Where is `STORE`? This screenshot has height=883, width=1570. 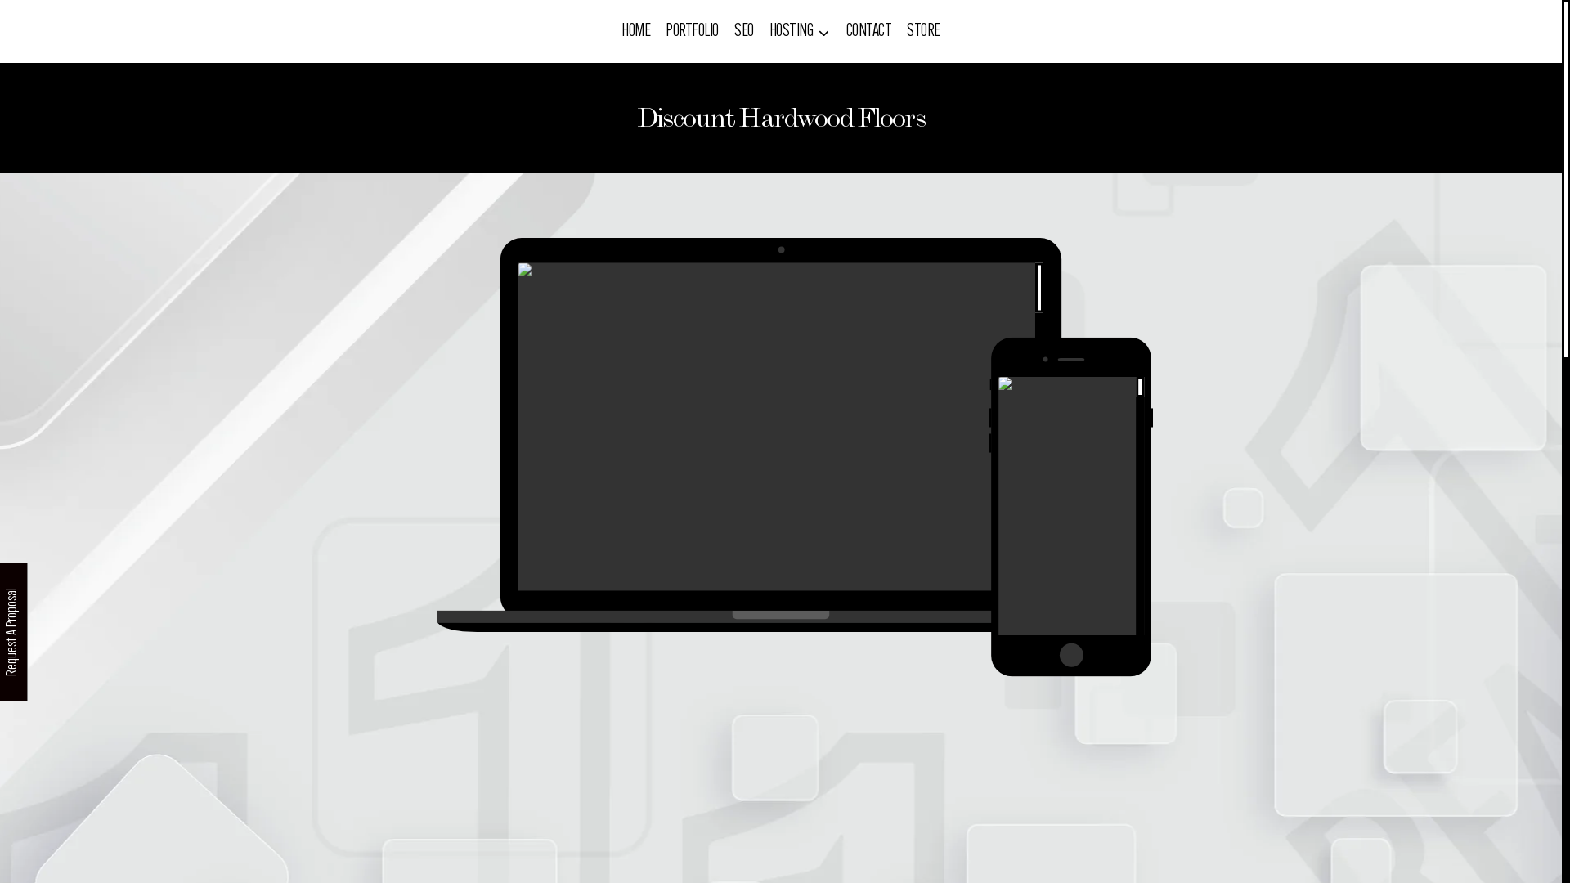 STORE is located at coordinates (924, 31).